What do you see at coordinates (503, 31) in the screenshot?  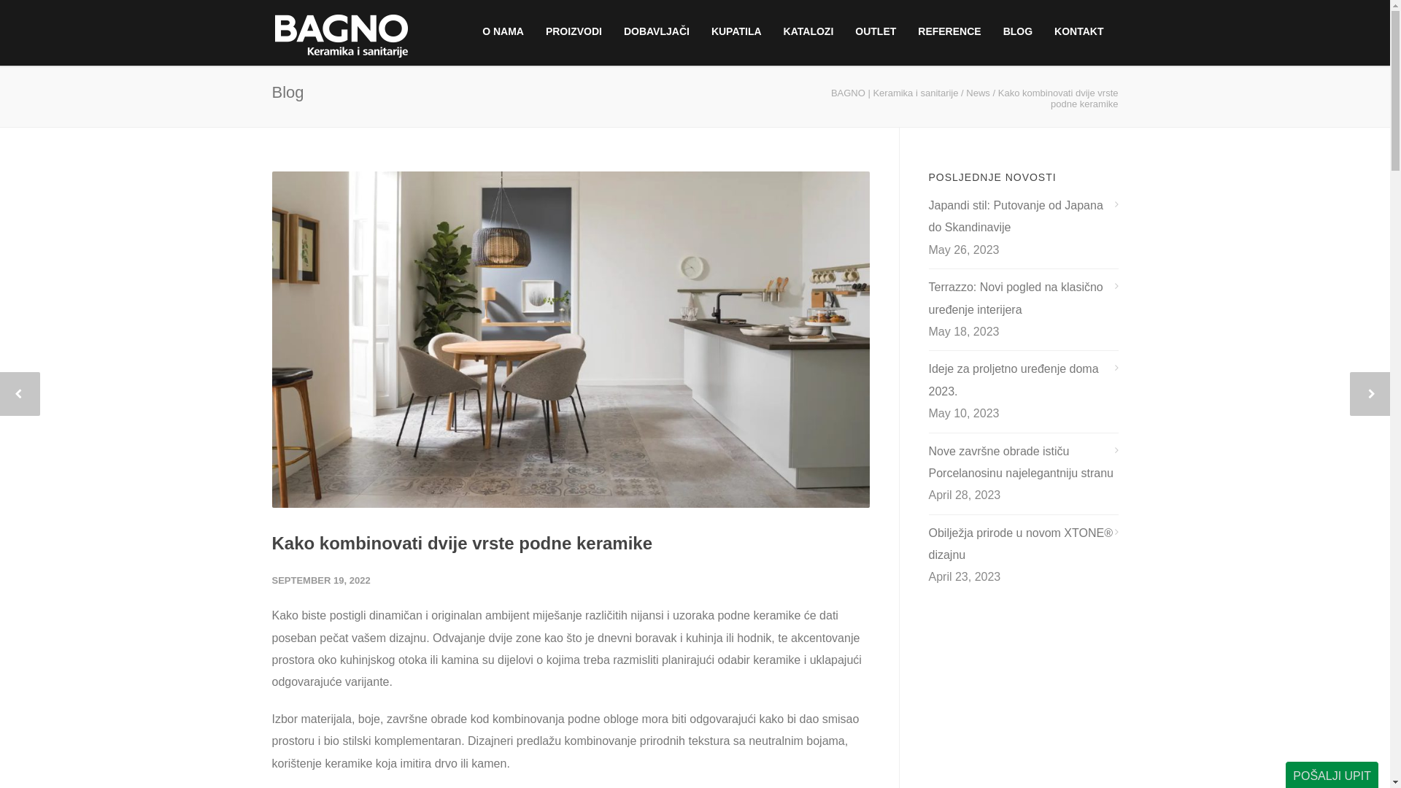 I see `O NAMA` at bounding box center [503, 31].